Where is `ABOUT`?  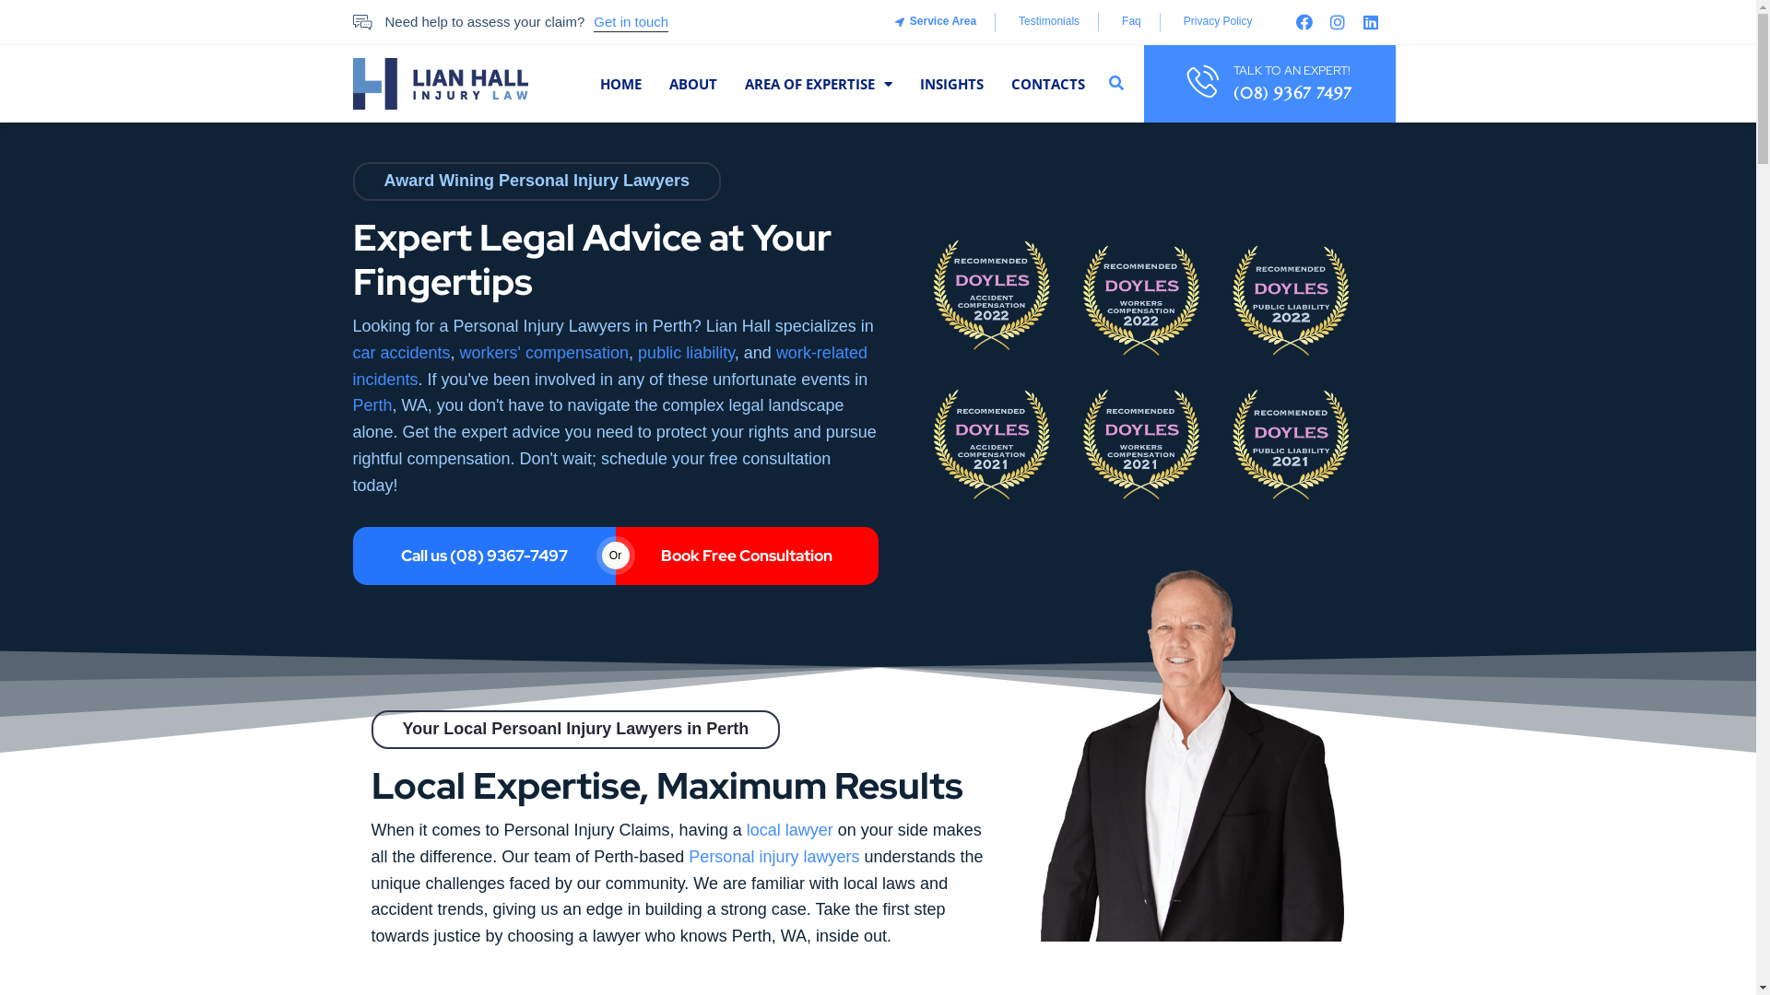
ABOUT is located at coordinates (693, 84).